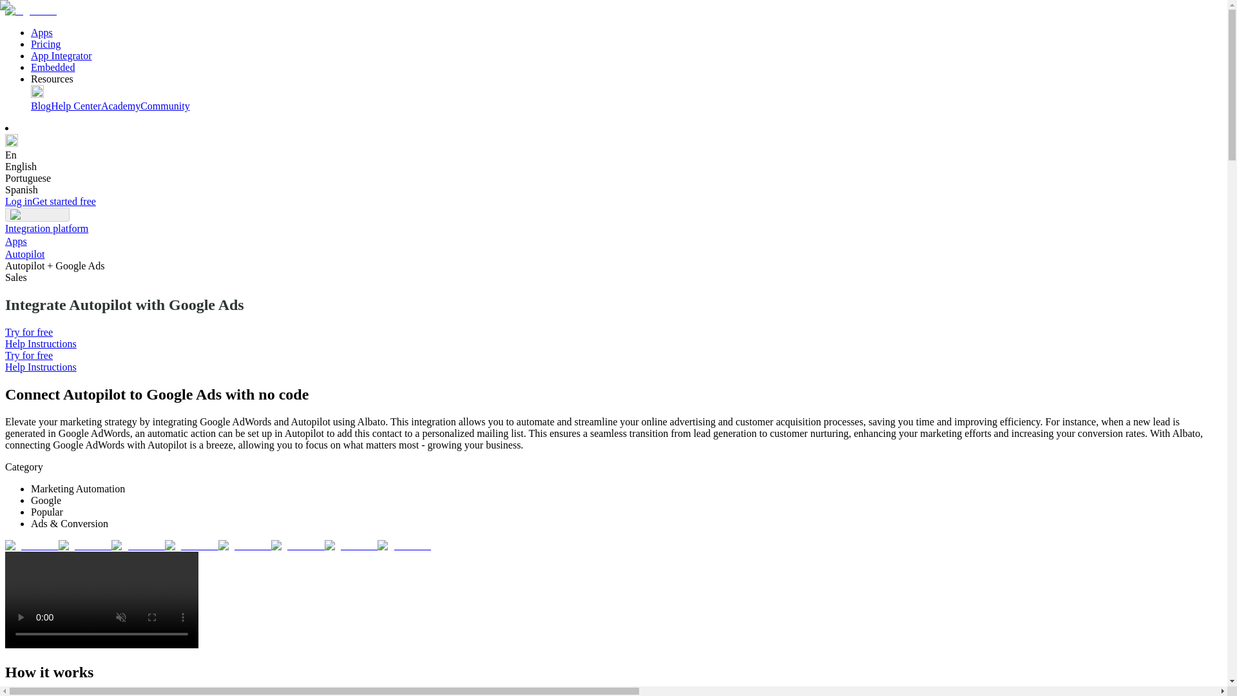  Describe the element at coordinates (15, 241) in the screenshot. I see `Apps` at that location.